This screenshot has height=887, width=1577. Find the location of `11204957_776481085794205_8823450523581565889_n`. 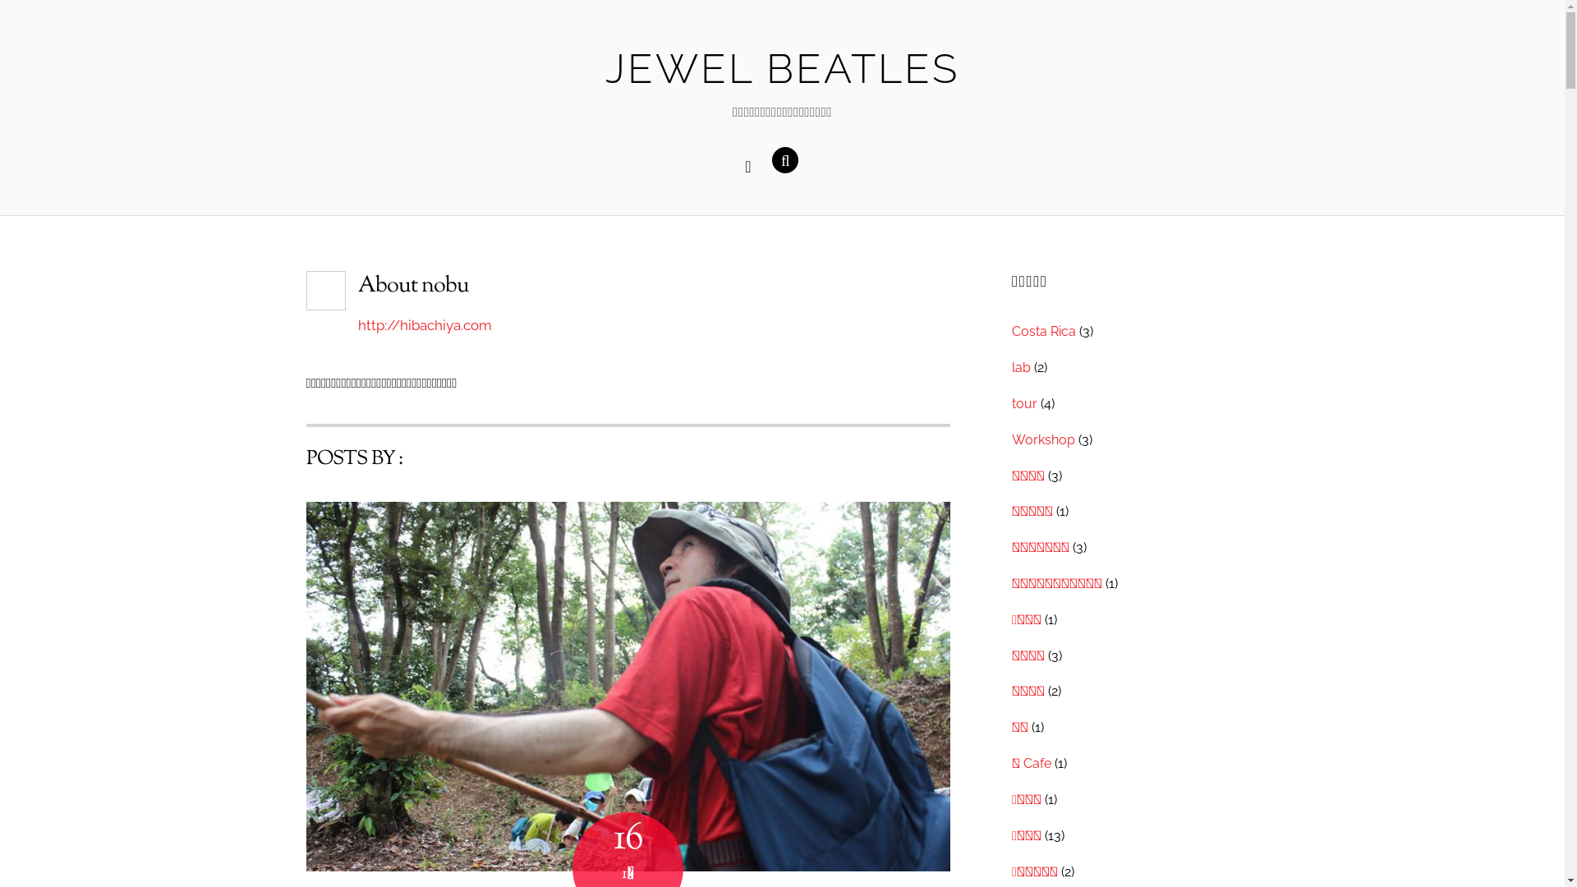

11204957_776481085794205_8823450523581565889_n is located at coordinates (628, 687).